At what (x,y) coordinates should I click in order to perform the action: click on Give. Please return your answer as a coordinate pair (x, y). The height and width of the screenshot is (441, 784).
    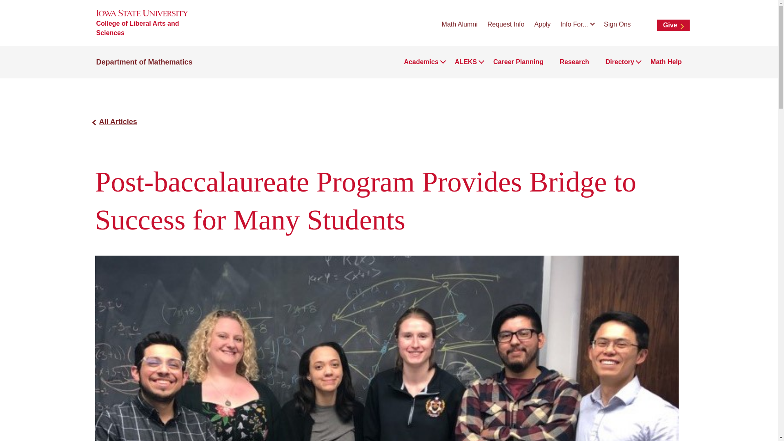
    Looking at the image, I should click on (673, 25).